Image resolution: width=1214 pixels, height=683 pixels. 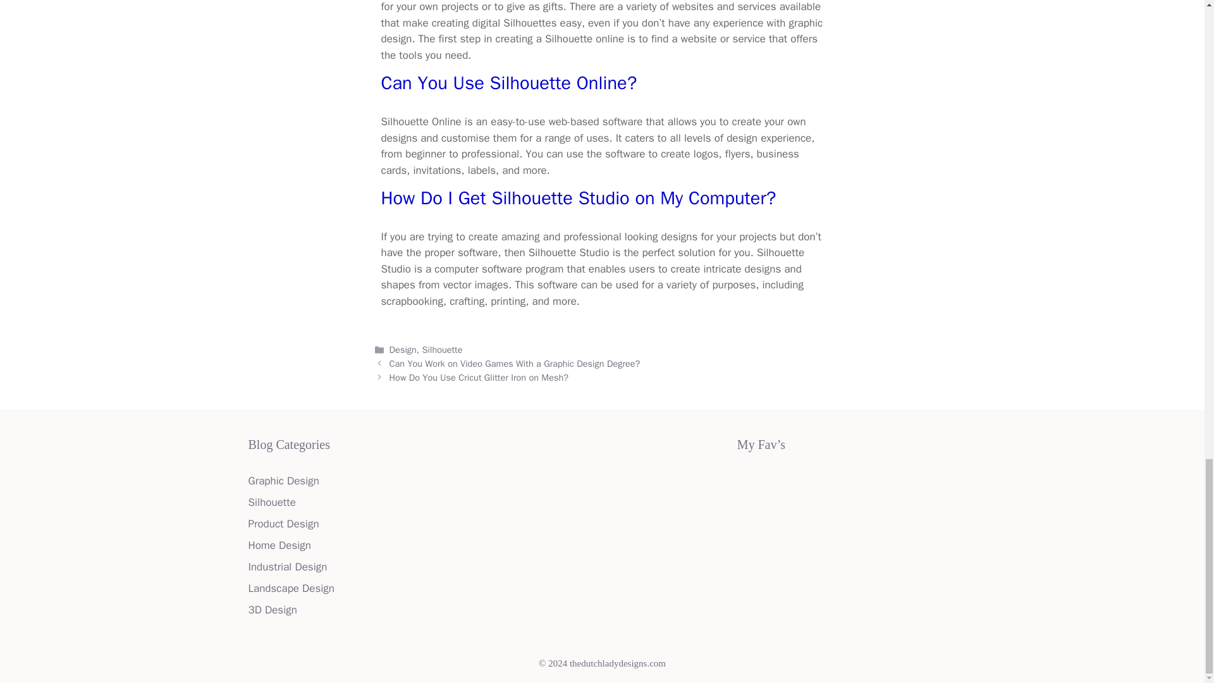 What do you see at coordinates (271, 502) in the screenshot?
I see `Silhouette` at bounding box center [271, 502].